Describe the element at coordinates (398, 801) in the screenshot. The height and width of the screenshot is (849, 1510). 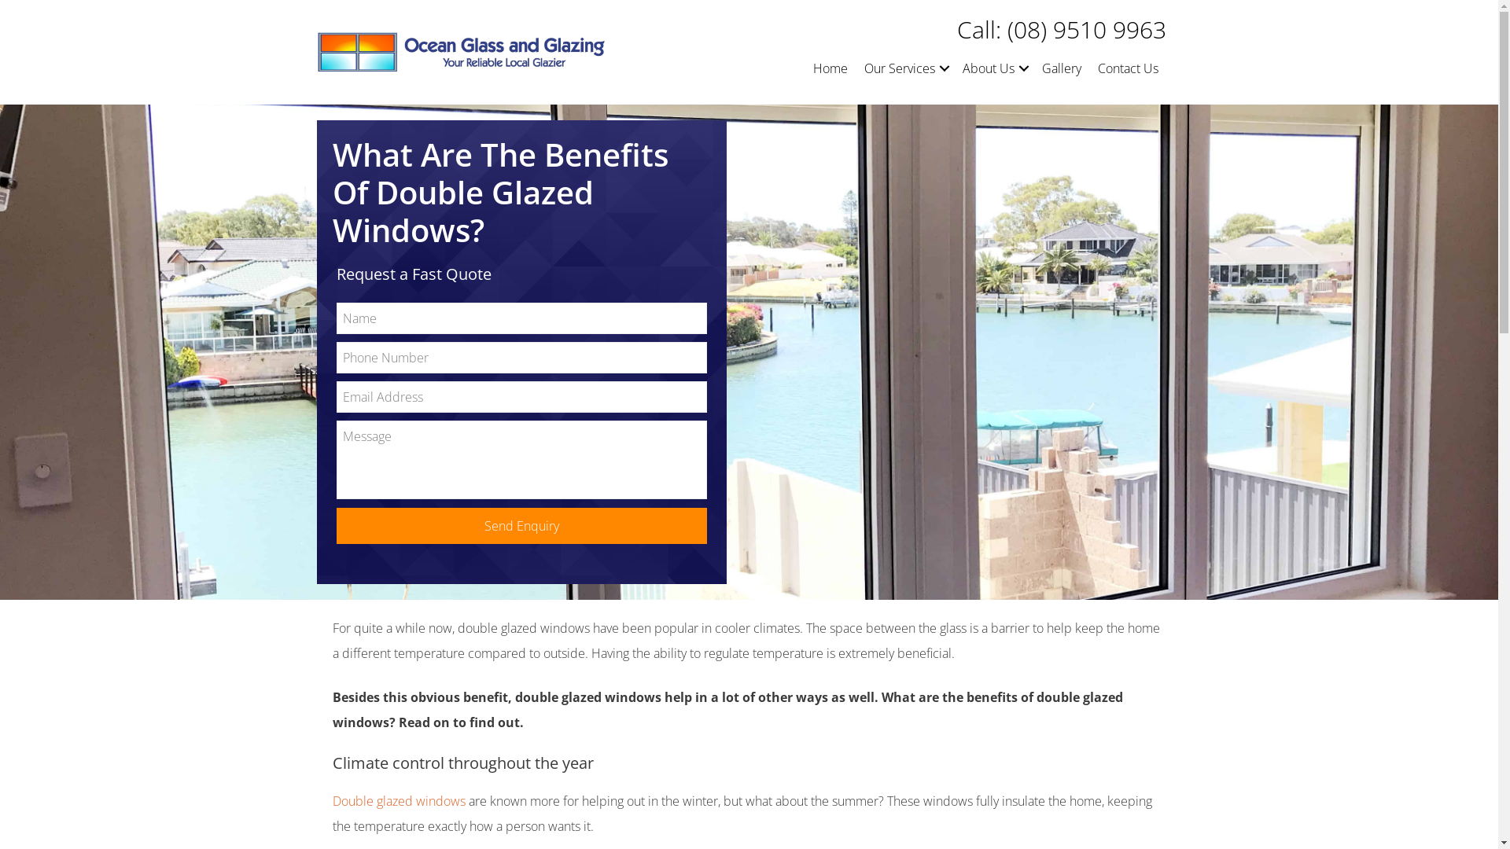
I see `Double glazed windows` at that location.